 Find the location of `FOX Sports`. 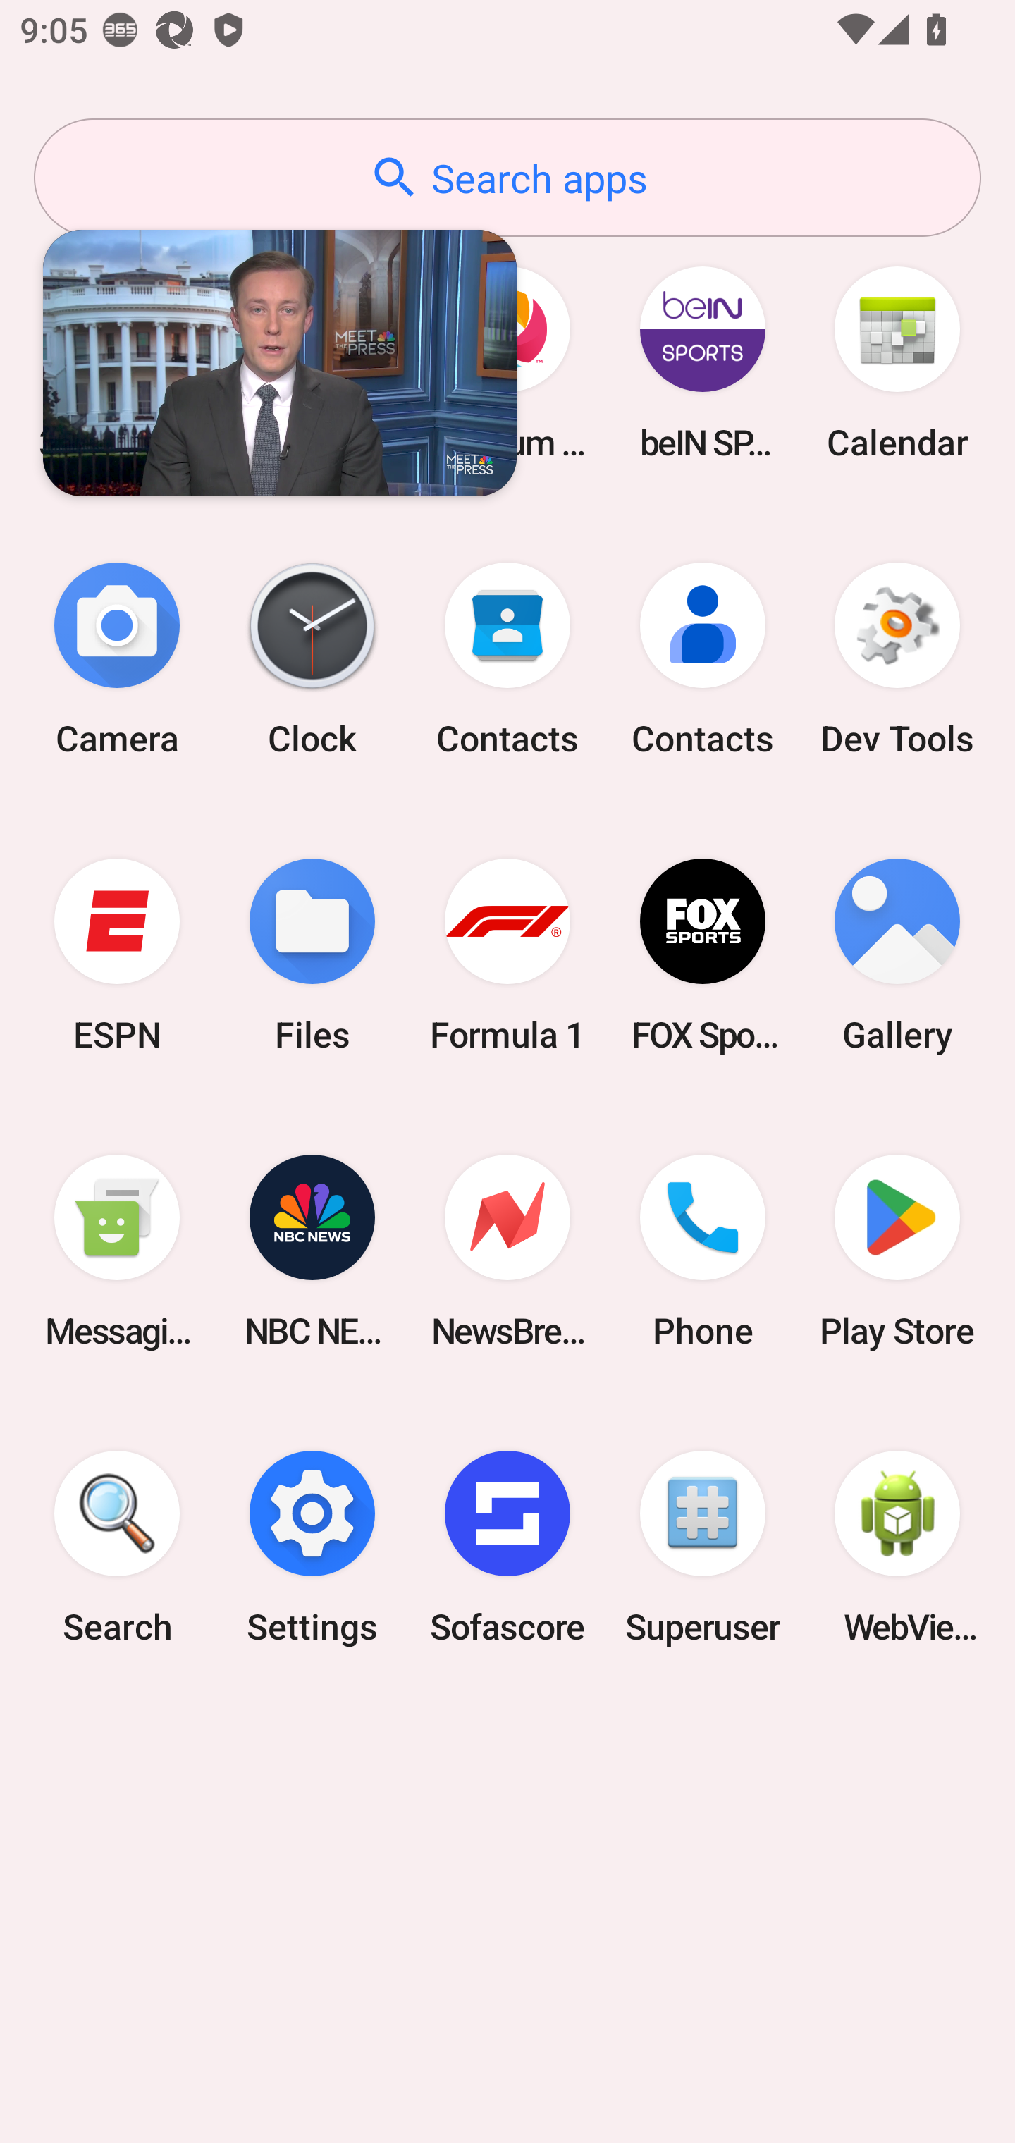

FOX Sports is located at coordinates (702, 956).